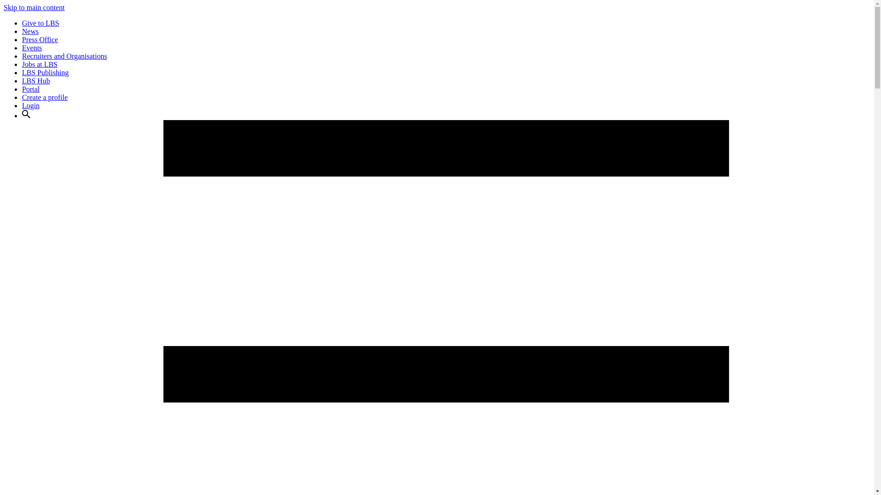 The height and width of the screenshot is (495, 881). What do you see at coordinates (32, 48) in the screenshot?
I see `Events` at bounding box center [32, 48].